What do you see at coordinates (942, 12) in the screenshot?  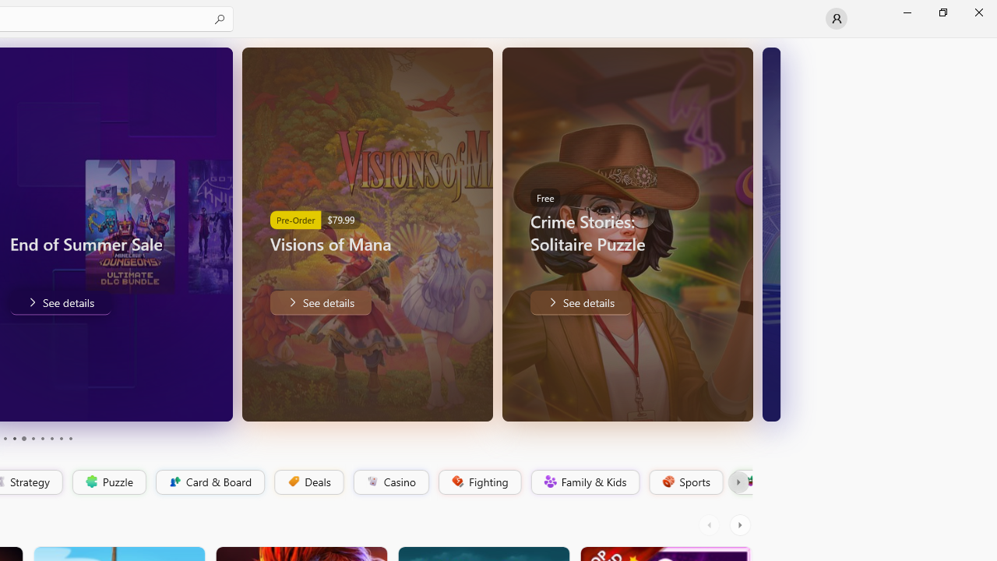 I see `Restore Microsoft Store` at bounding box center [942, 12].